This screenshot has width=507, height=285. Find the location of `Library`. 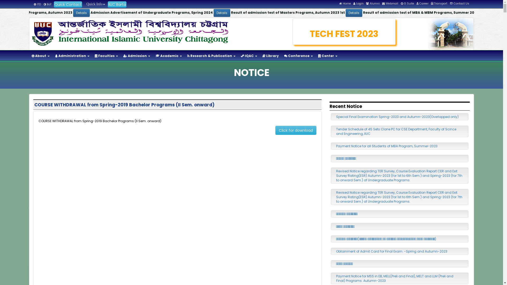

Library is located at coordinates (270, 56).